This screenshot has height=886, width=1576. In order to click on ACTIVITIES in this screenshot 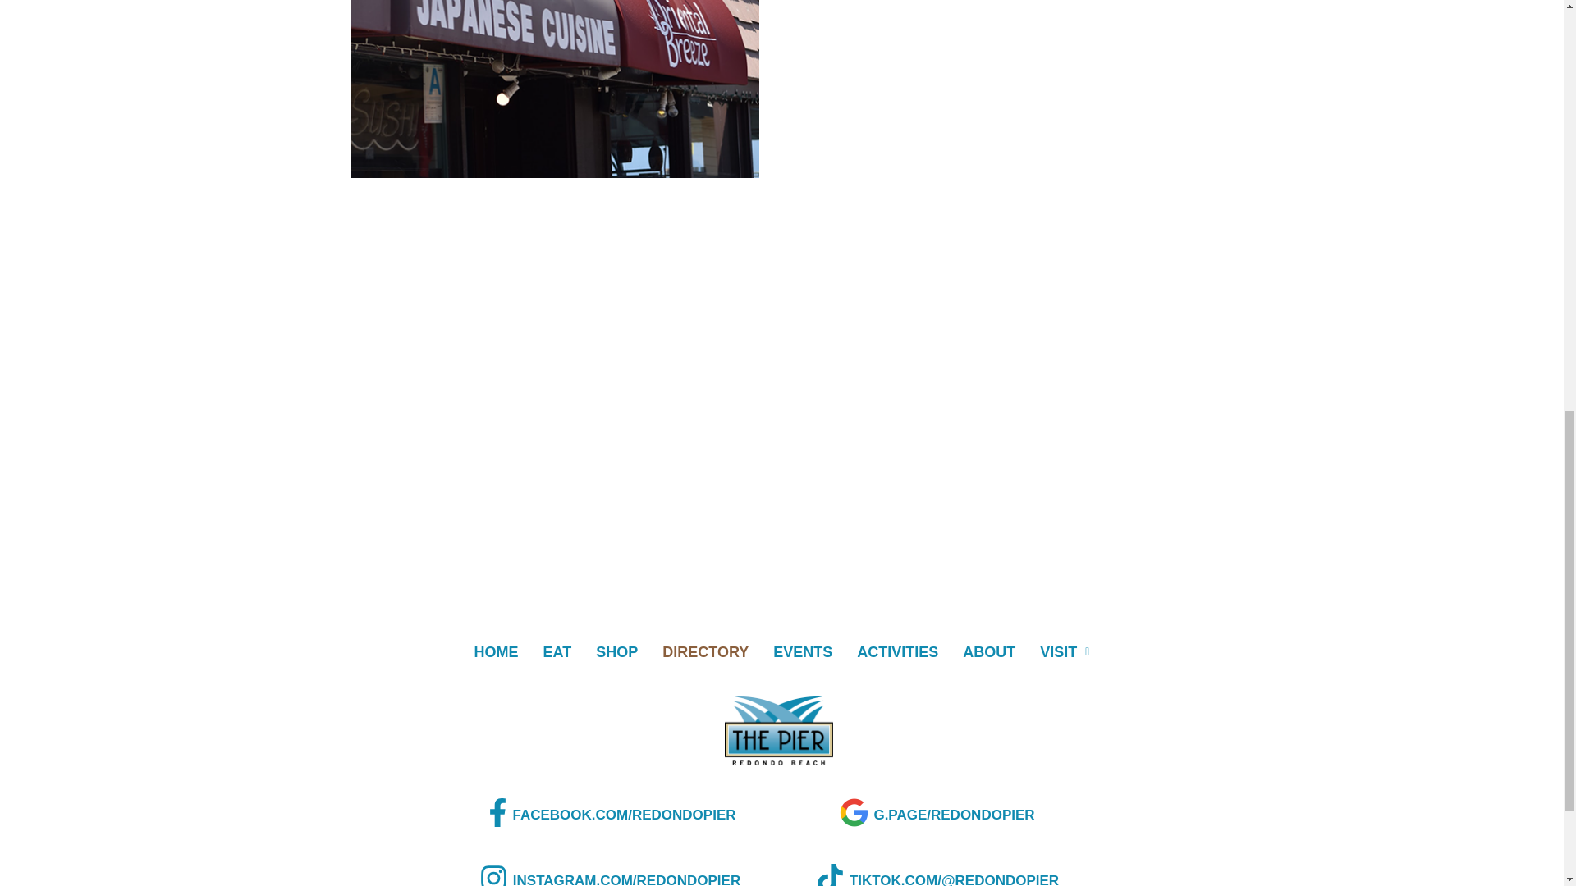, I will do `click(897, 651)`.